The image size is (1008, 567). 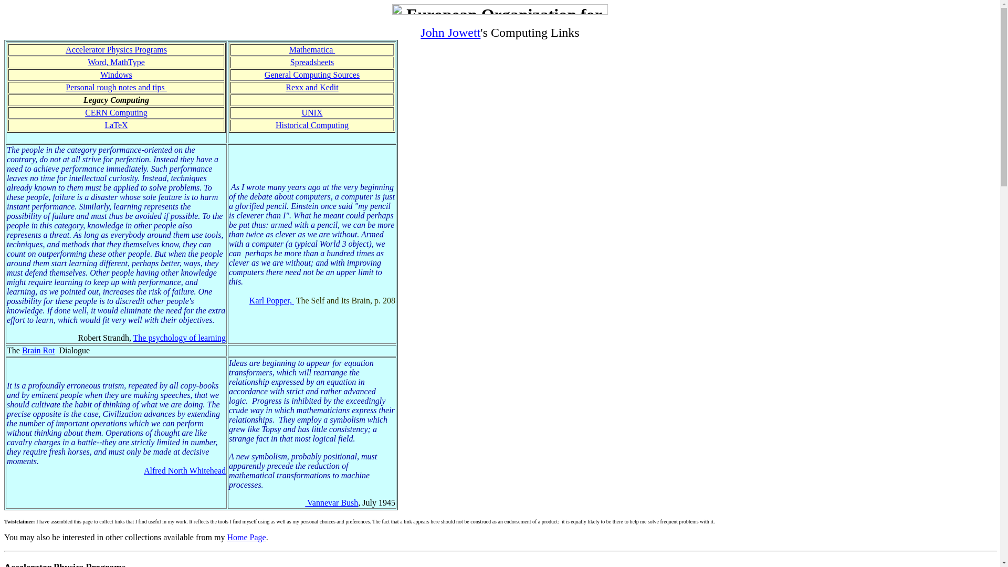 I want to click on Windows, so click(x=117, y=75).